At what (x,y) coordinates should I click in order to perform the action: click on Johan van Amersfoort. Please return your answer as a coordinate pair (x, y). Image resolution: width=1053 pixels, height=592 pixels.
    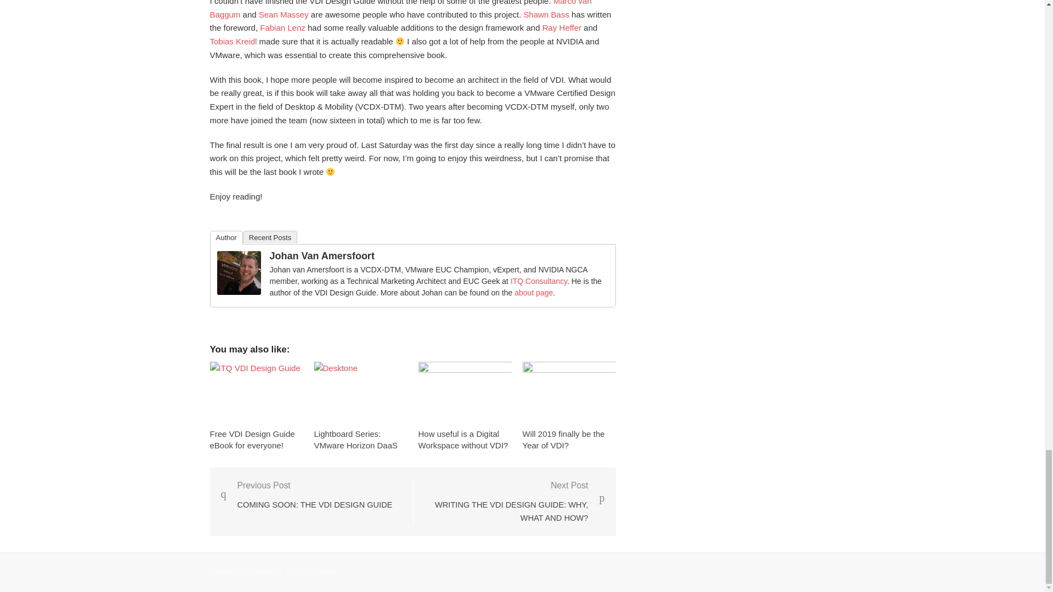
    Looking at the image, I should click on (239, 292).